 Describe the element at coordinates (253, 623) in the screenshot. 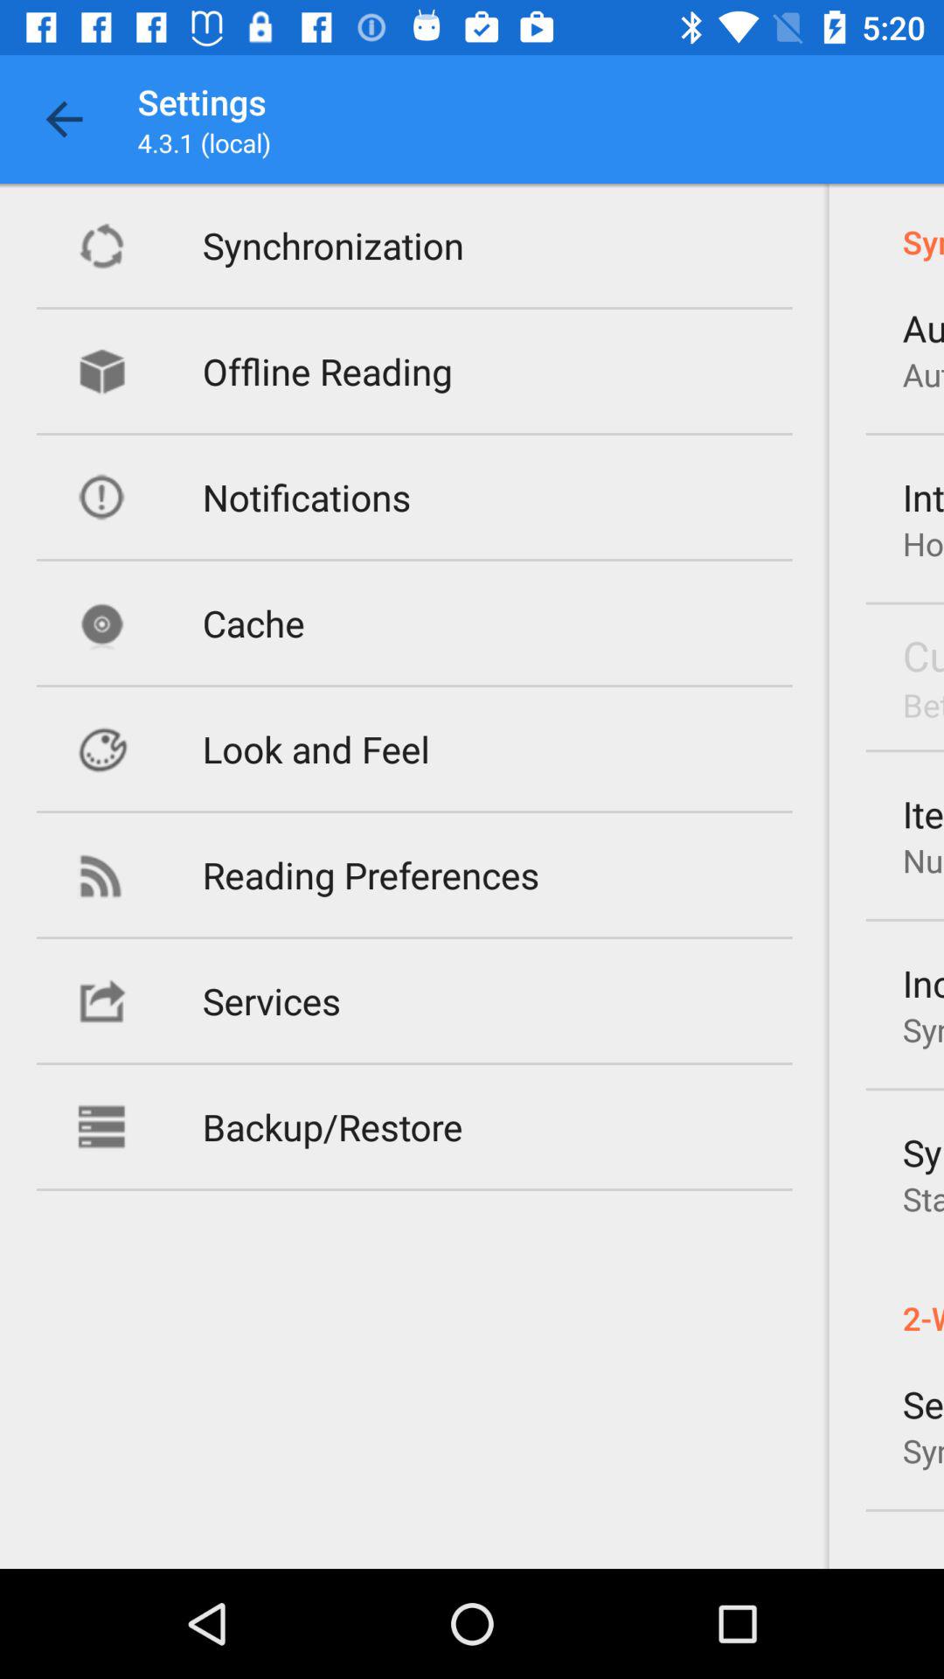

I see `click the icon above the look and feel item` at that location.